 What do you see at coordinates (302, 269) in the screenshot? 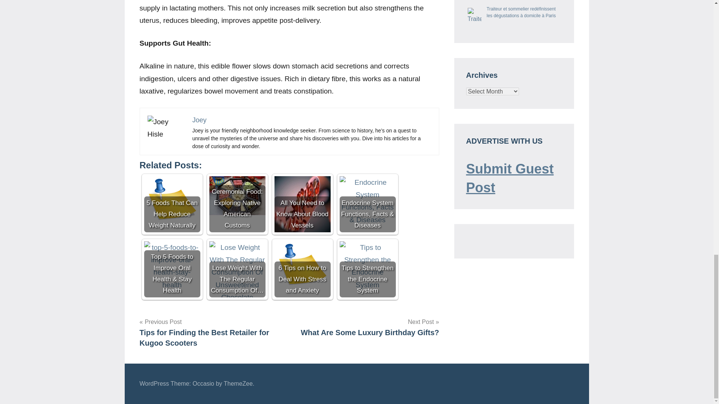
I see `6 Tips on How to Deal With Stress and Anxiety` at bounding box center [302, 269].